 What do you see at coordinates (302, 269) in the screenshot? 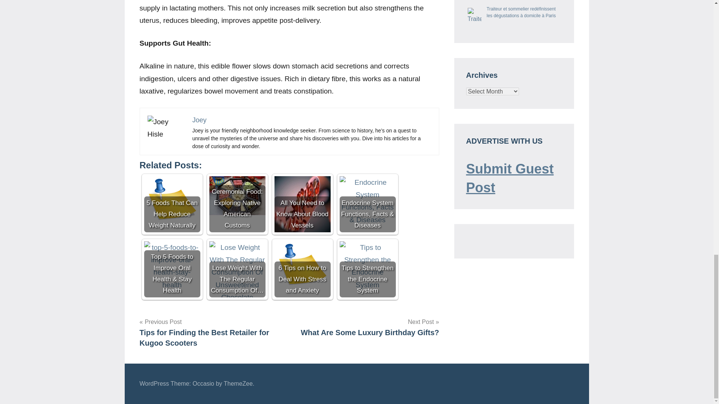
I see `6 Tips on How to Deal With Stress and Anxiety` at bounding box center [302, 269].